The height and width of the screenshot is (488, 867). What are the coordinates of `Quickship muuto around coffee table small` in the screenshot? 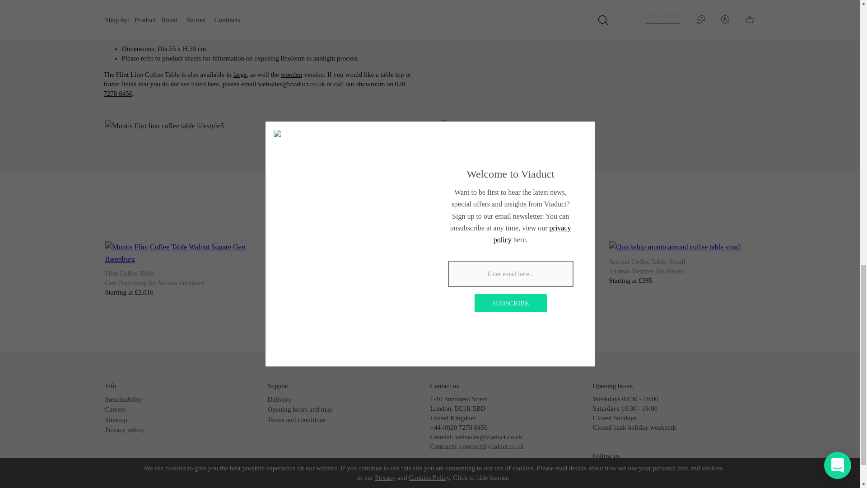 It's located at (675, 247).